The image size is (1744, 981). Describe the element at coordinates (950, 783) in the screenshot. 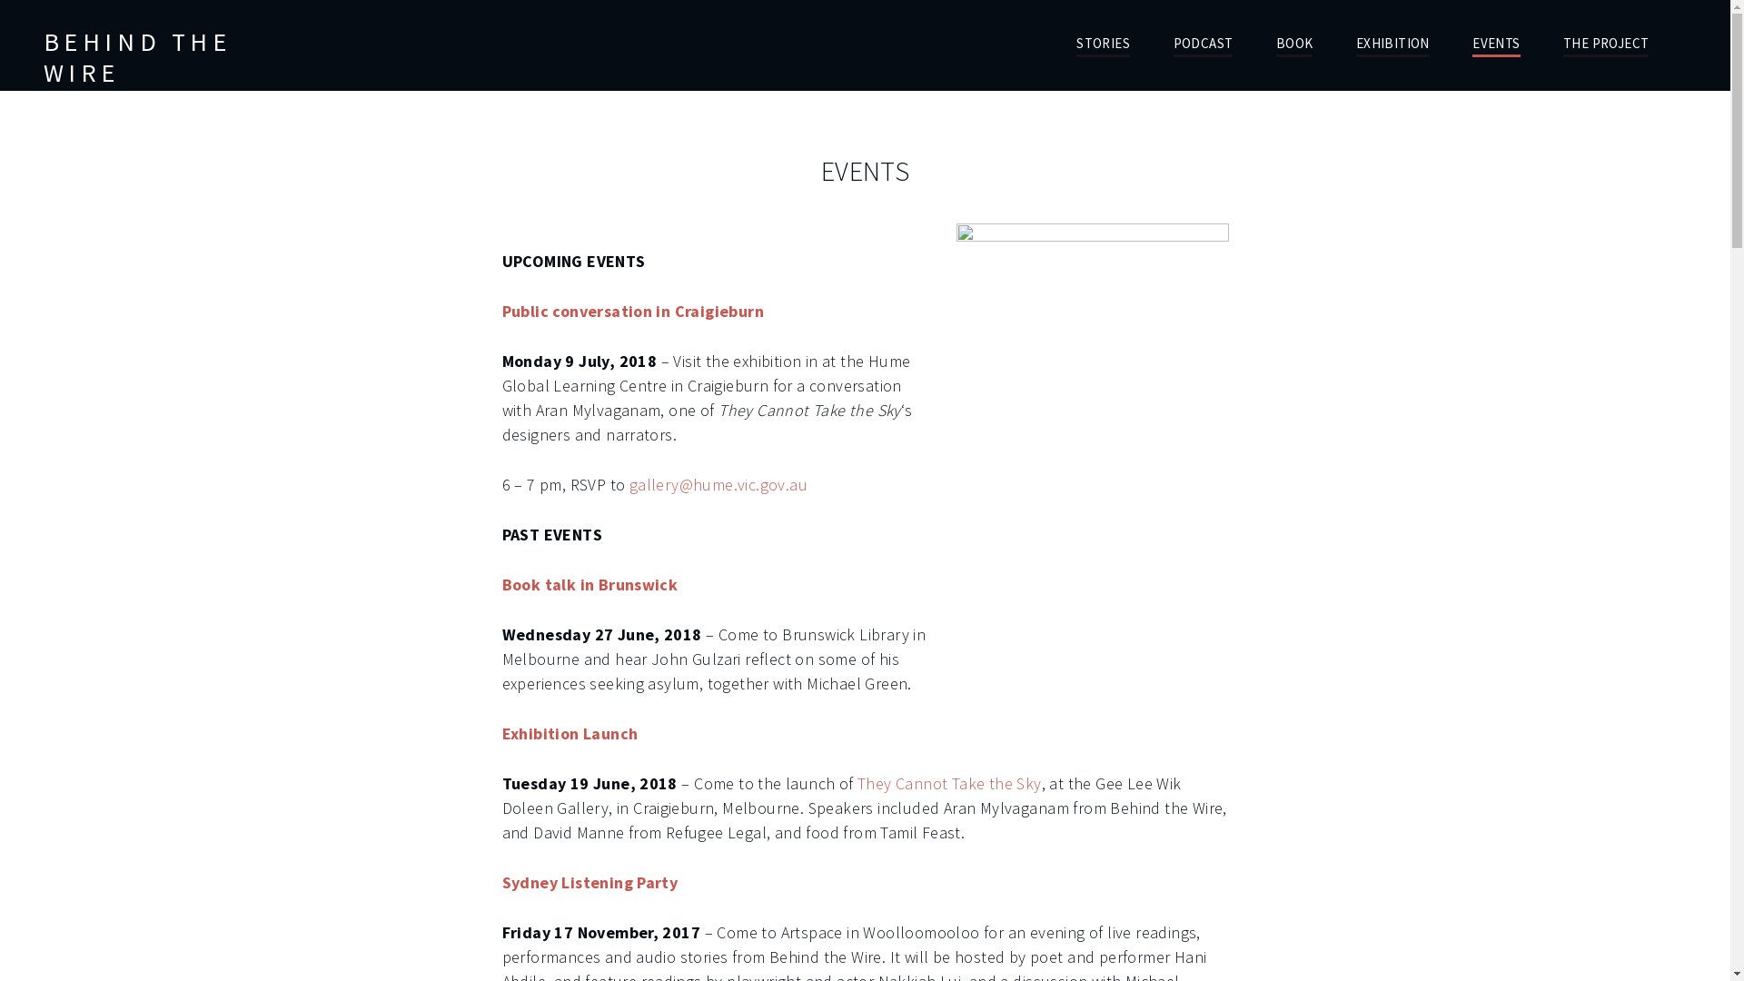

I see `They Cannot Take the Sky` at that location.